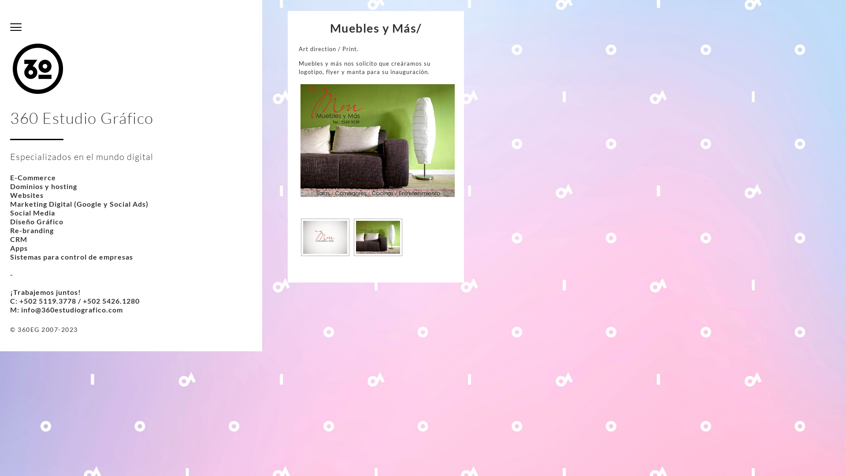  Describe the element at coordinates (325, 237) in the screenshot. I see `logo-muebles-y-mas` at that location.